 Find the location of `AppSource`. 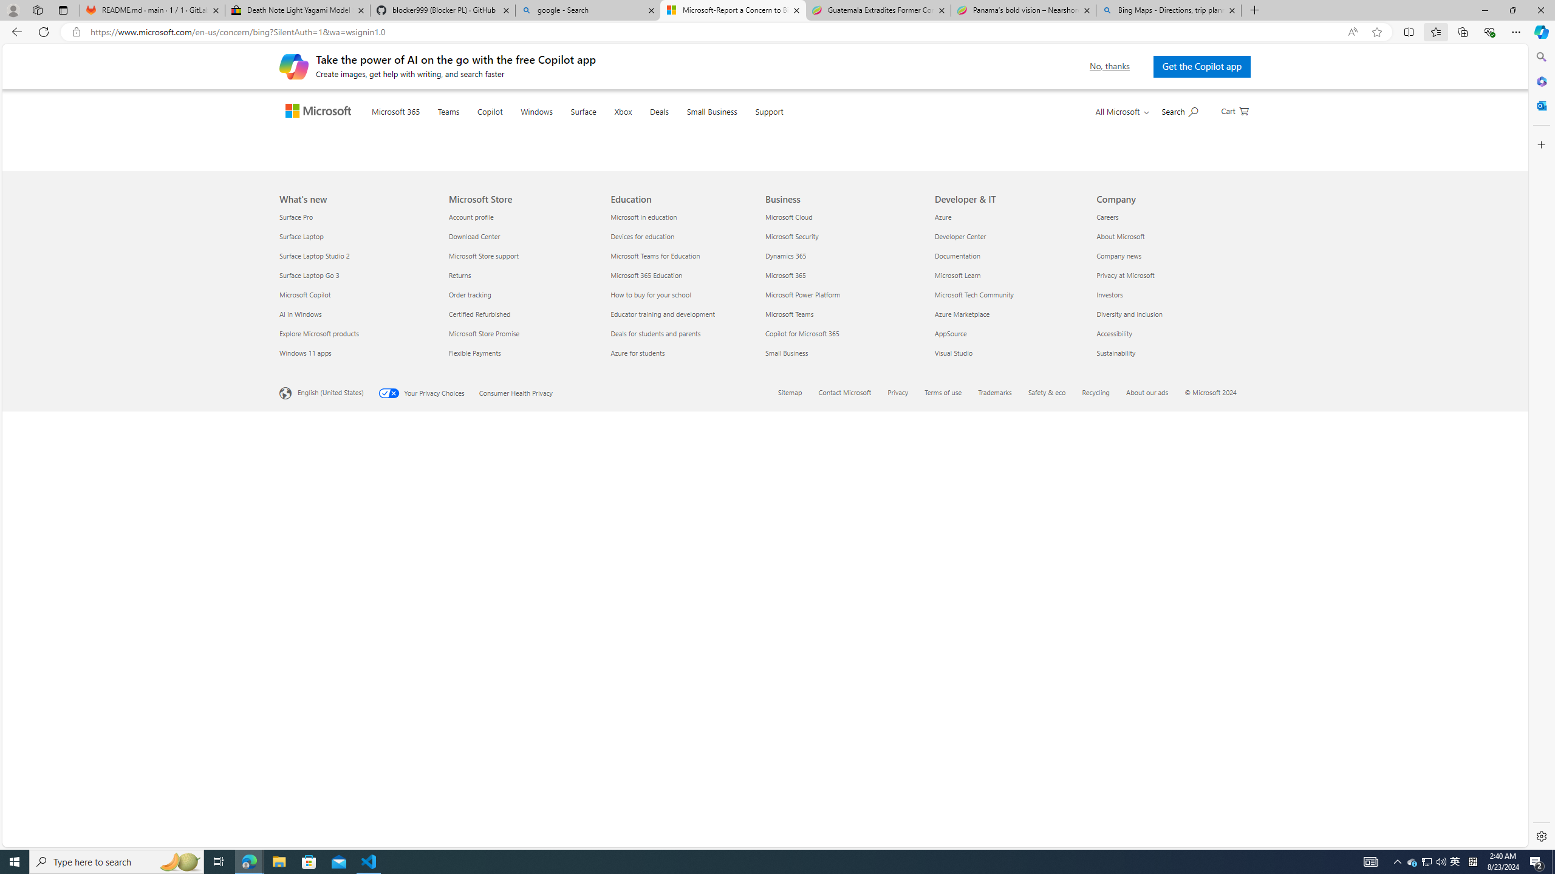

AppSource is located at coordinates (1008, 760).